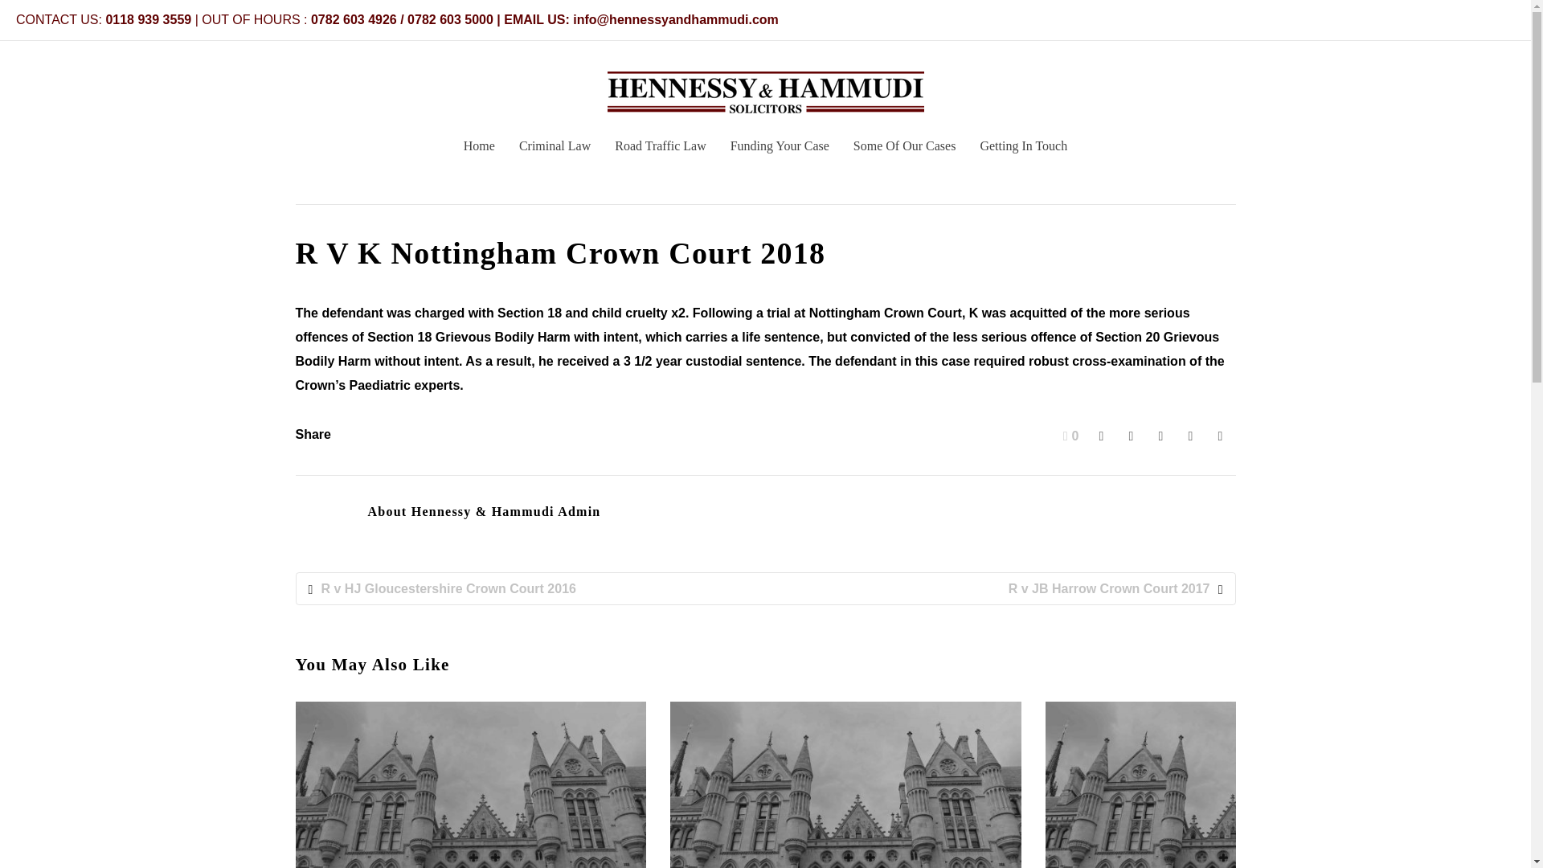 The height and width of the screenshot is (868, 1543). What do you see at coordinates (1022, 152) in the screenshot?
I see `Getting In Touch` at bounding box center [1022, 152].